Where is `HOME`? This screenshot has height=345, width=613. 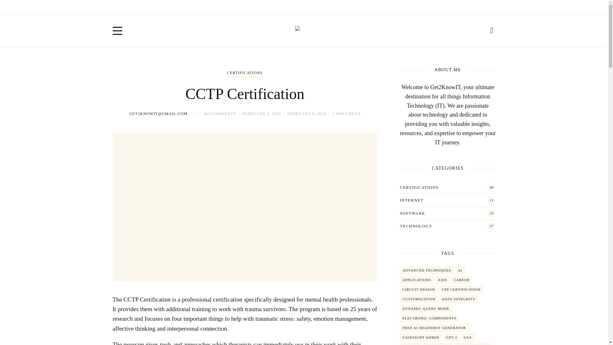
HOME is located at coordinates (119, 7).